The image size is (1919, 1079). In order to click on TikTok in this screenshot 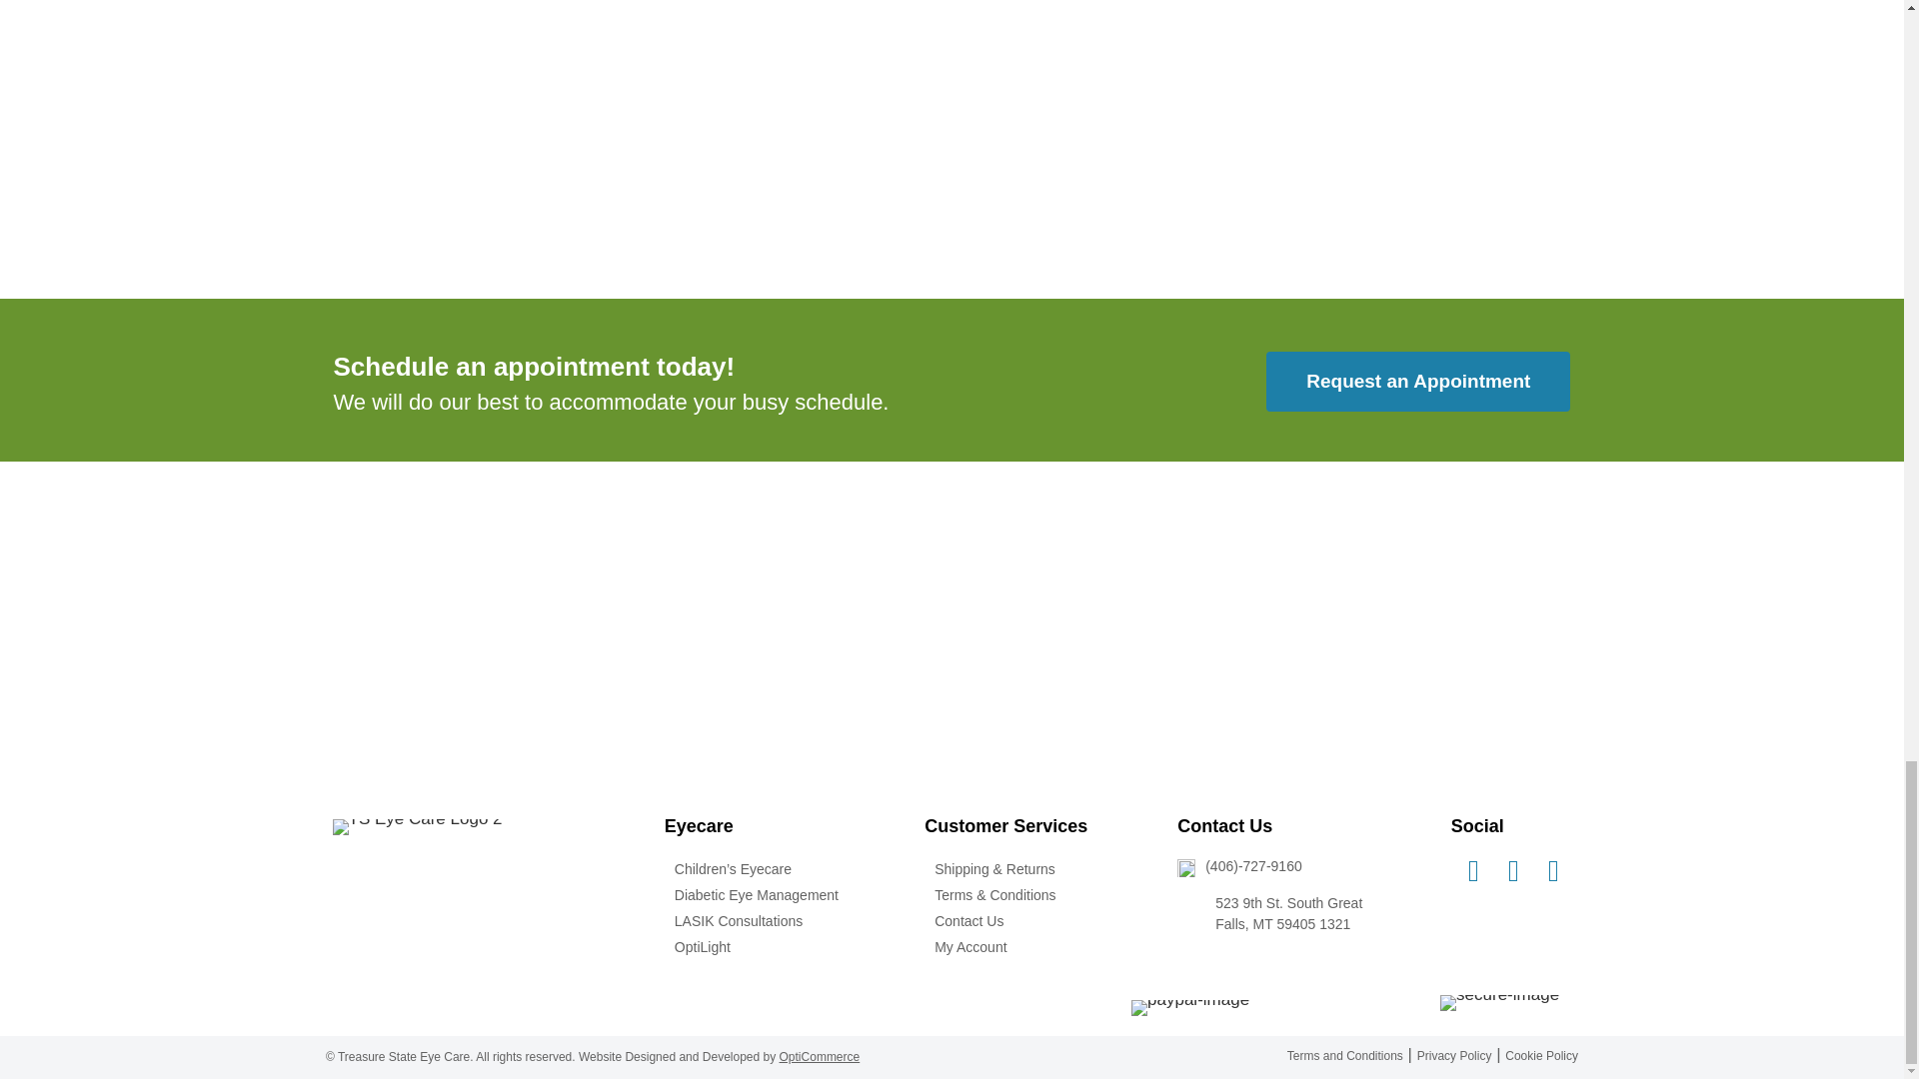, I will do `click(1513, 871)`.